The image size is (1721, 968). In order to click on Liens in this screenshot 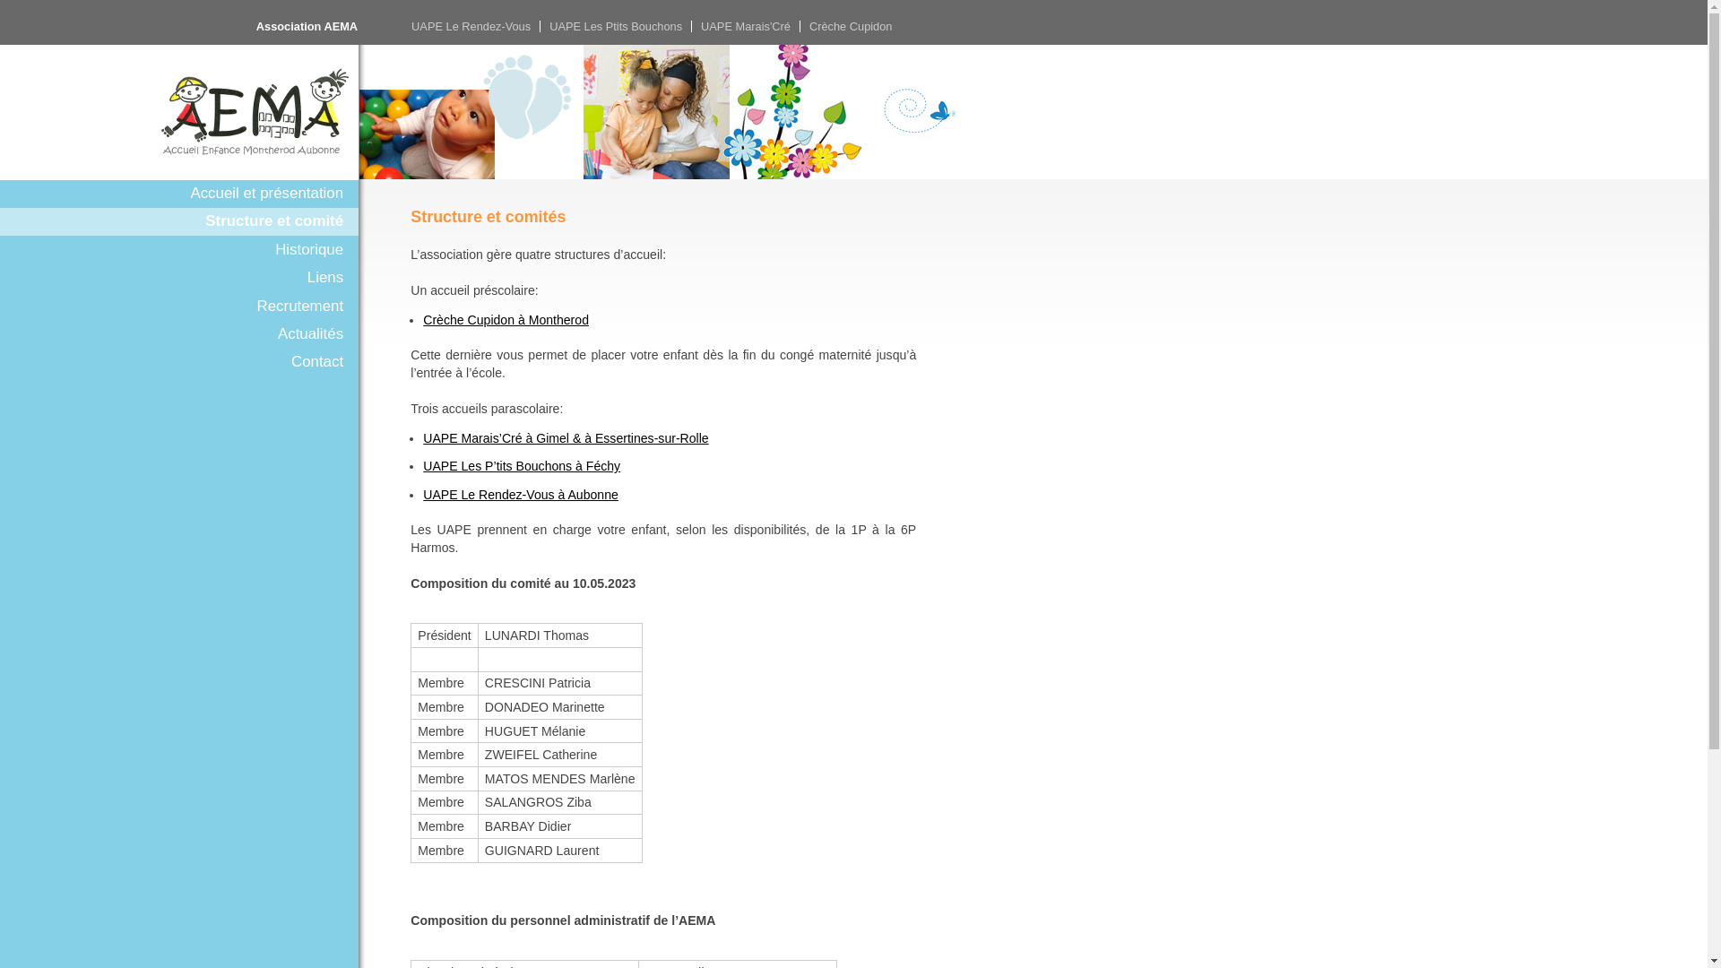, I will do `click(179, 278)`.